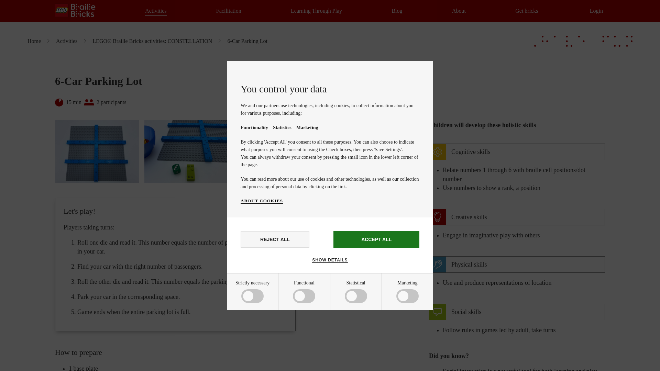  I want to click on ABOUT COOKIES, so click(262, 201).